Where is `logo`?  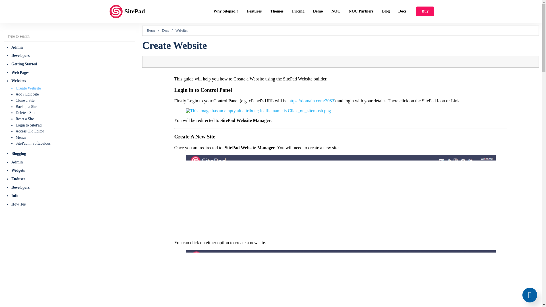
logo is located at coordinates (116, 11).